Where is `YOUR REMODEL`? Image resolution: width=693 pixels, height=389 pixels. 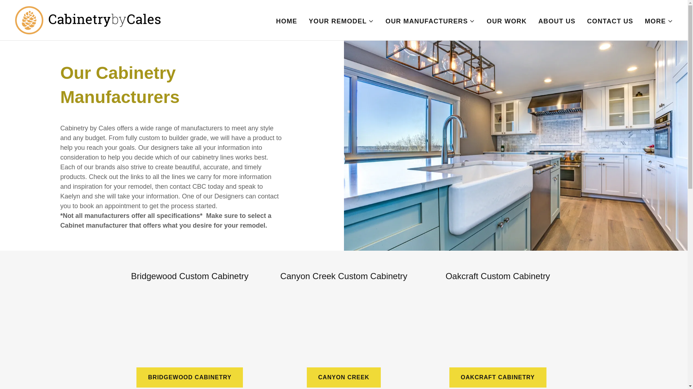 YOUR REMODEL is located at coordinates (341, 21).